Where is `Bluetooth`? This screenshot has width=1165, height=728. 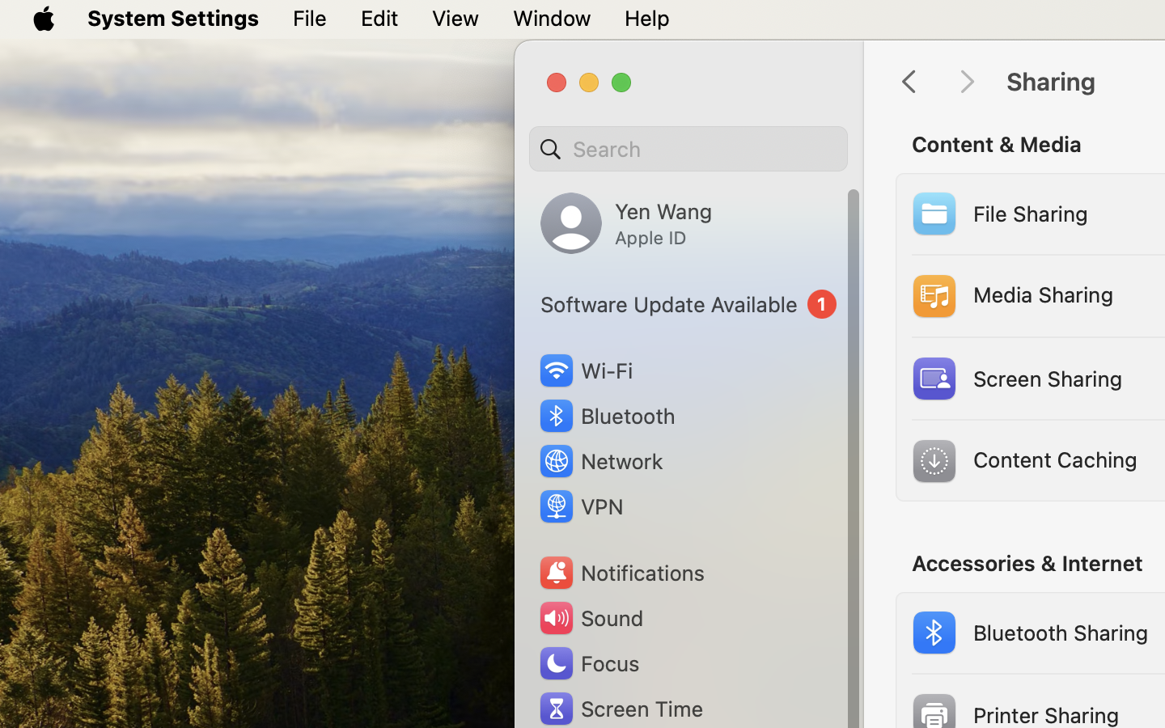 Bluetooth is located at coordinates (607, 416).